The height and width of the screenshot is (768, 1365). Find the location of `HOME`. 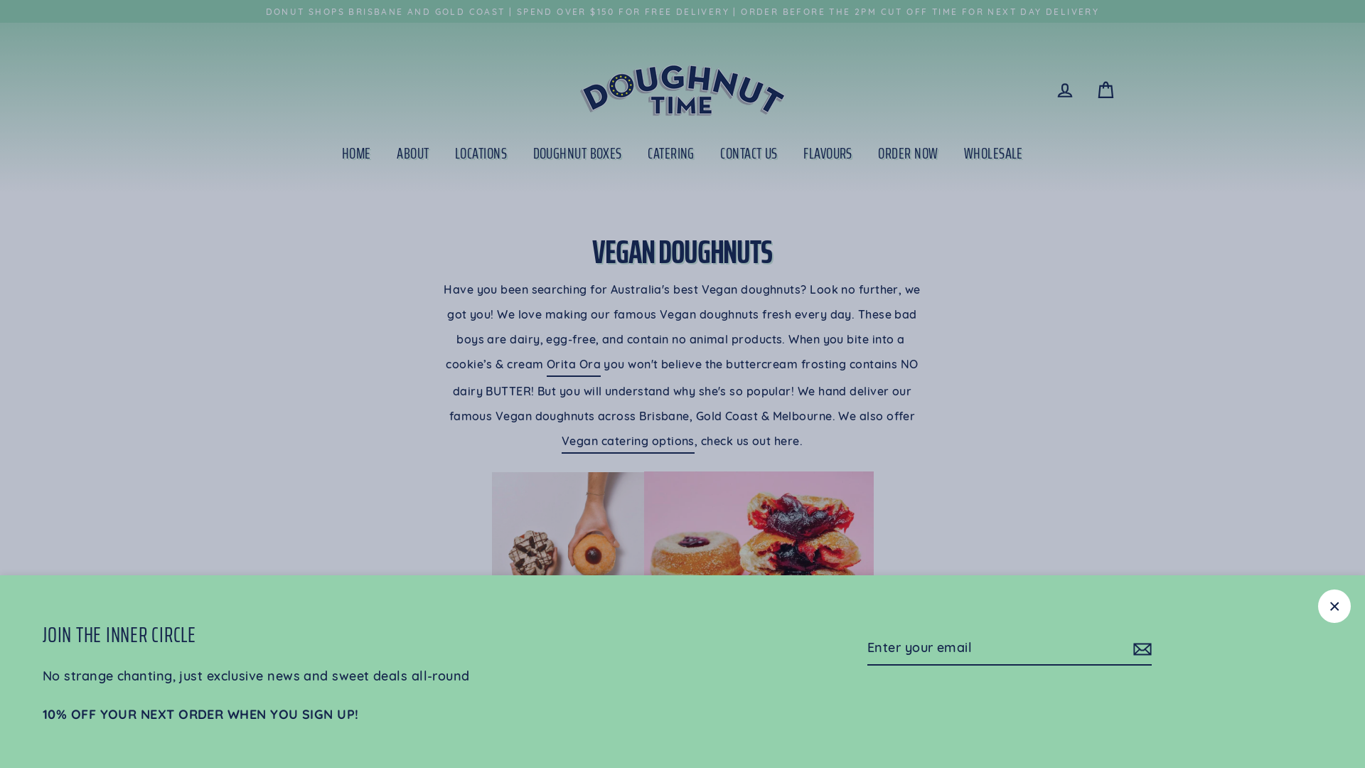

HOME is located at coordinates (357, 154).